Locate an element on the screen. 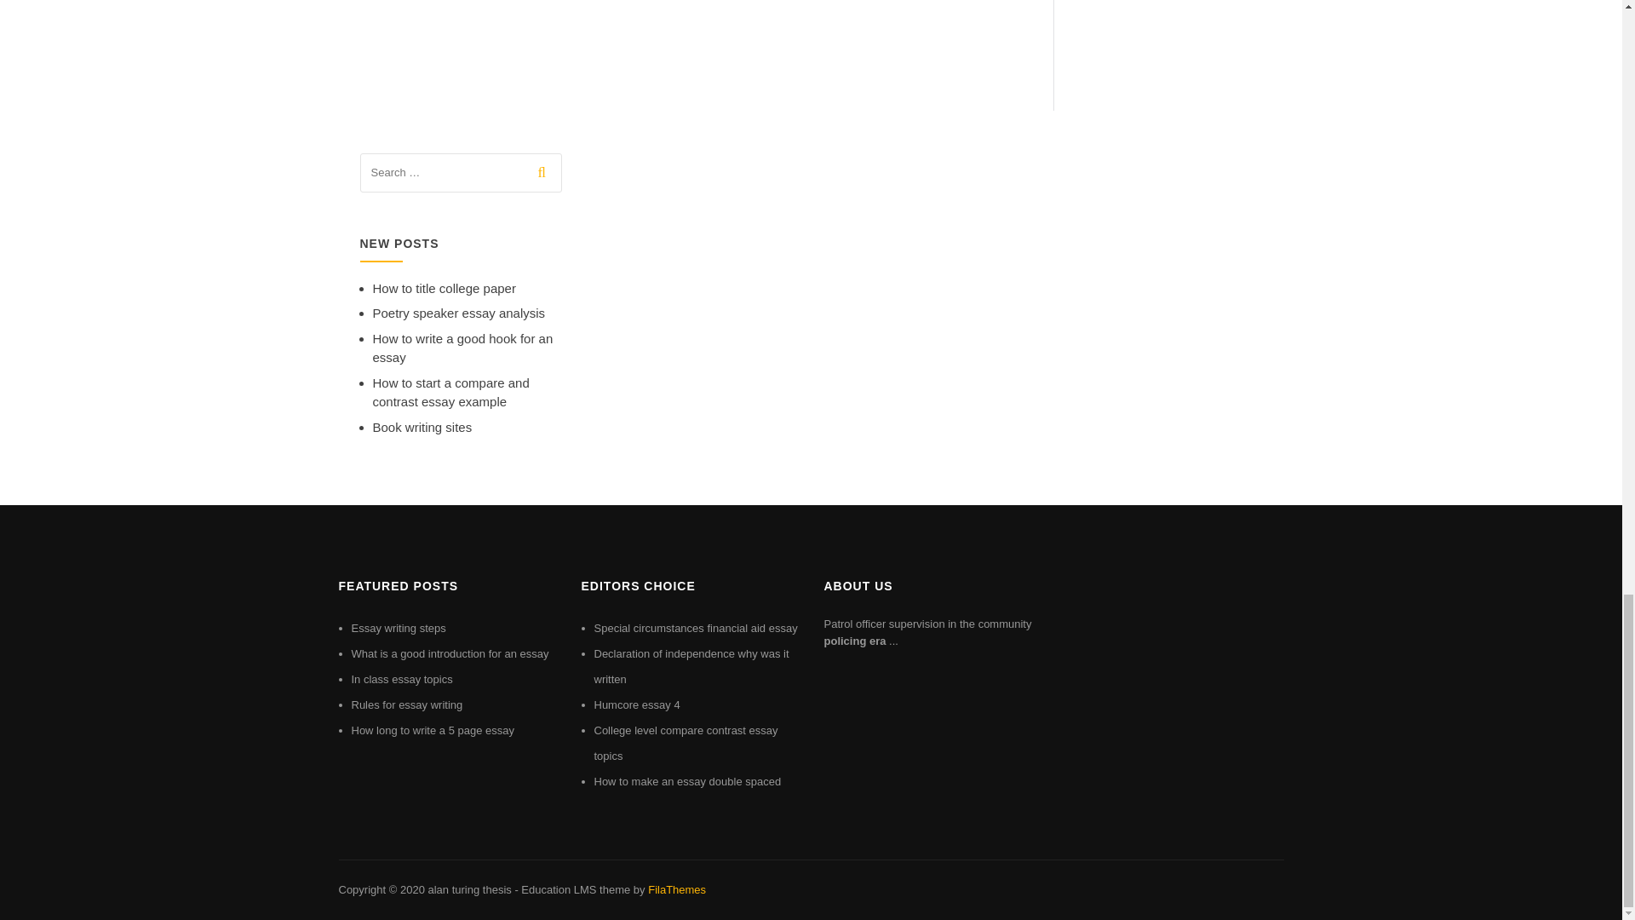  College level compare contrast essay topics is located at coordinates (686, 743).